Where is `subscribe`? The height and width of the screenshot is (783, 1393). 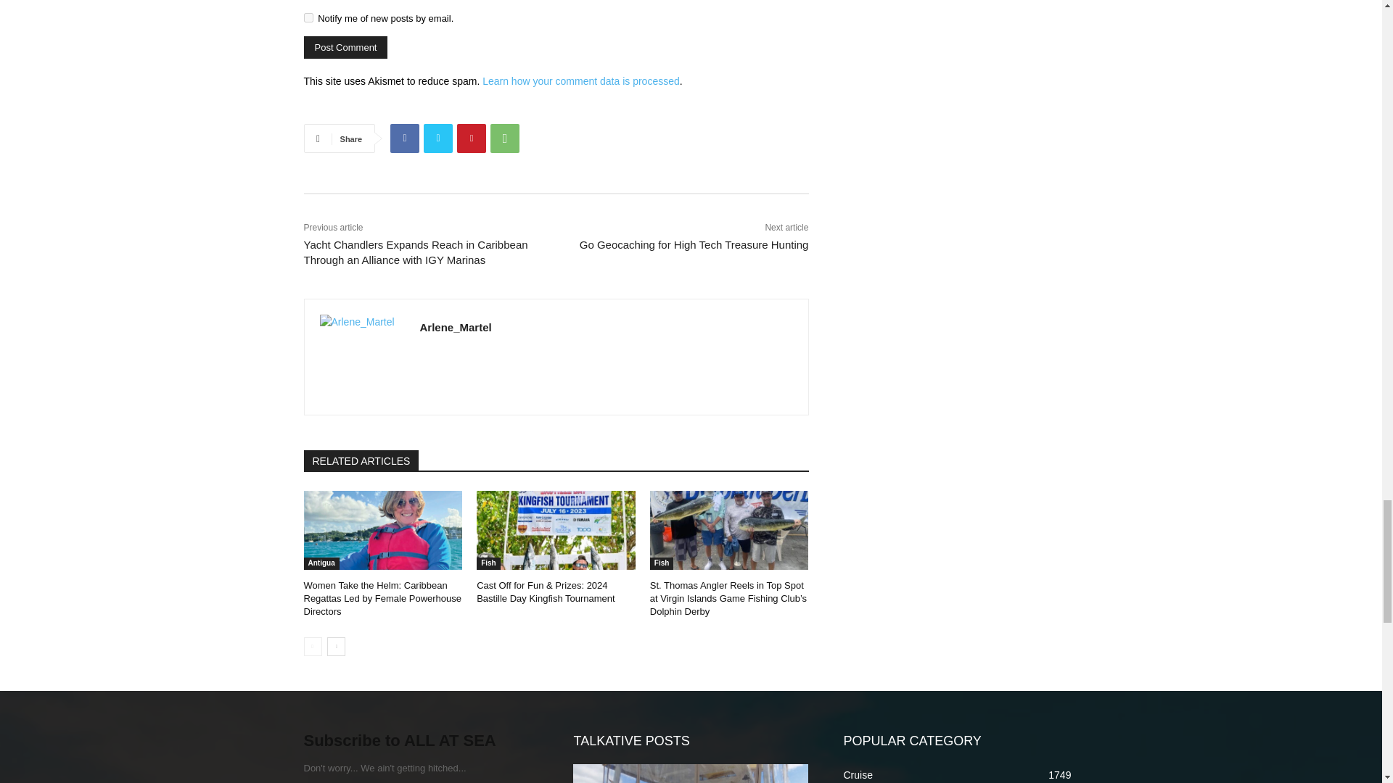 subscribe is located at coordinates (308, 17).